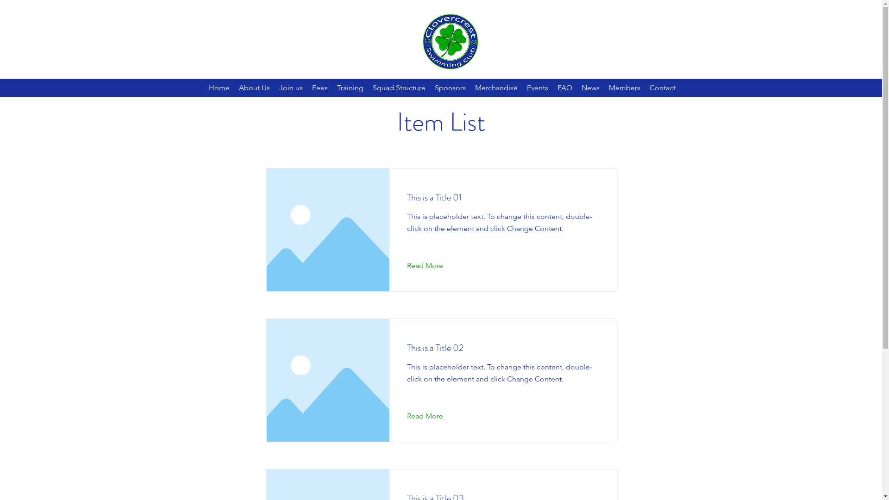 The image size is (889, 500). What do you see at coordinates (450, 88) in the screenshot?
I see `Sponsors` at bounding box center [450, 88].